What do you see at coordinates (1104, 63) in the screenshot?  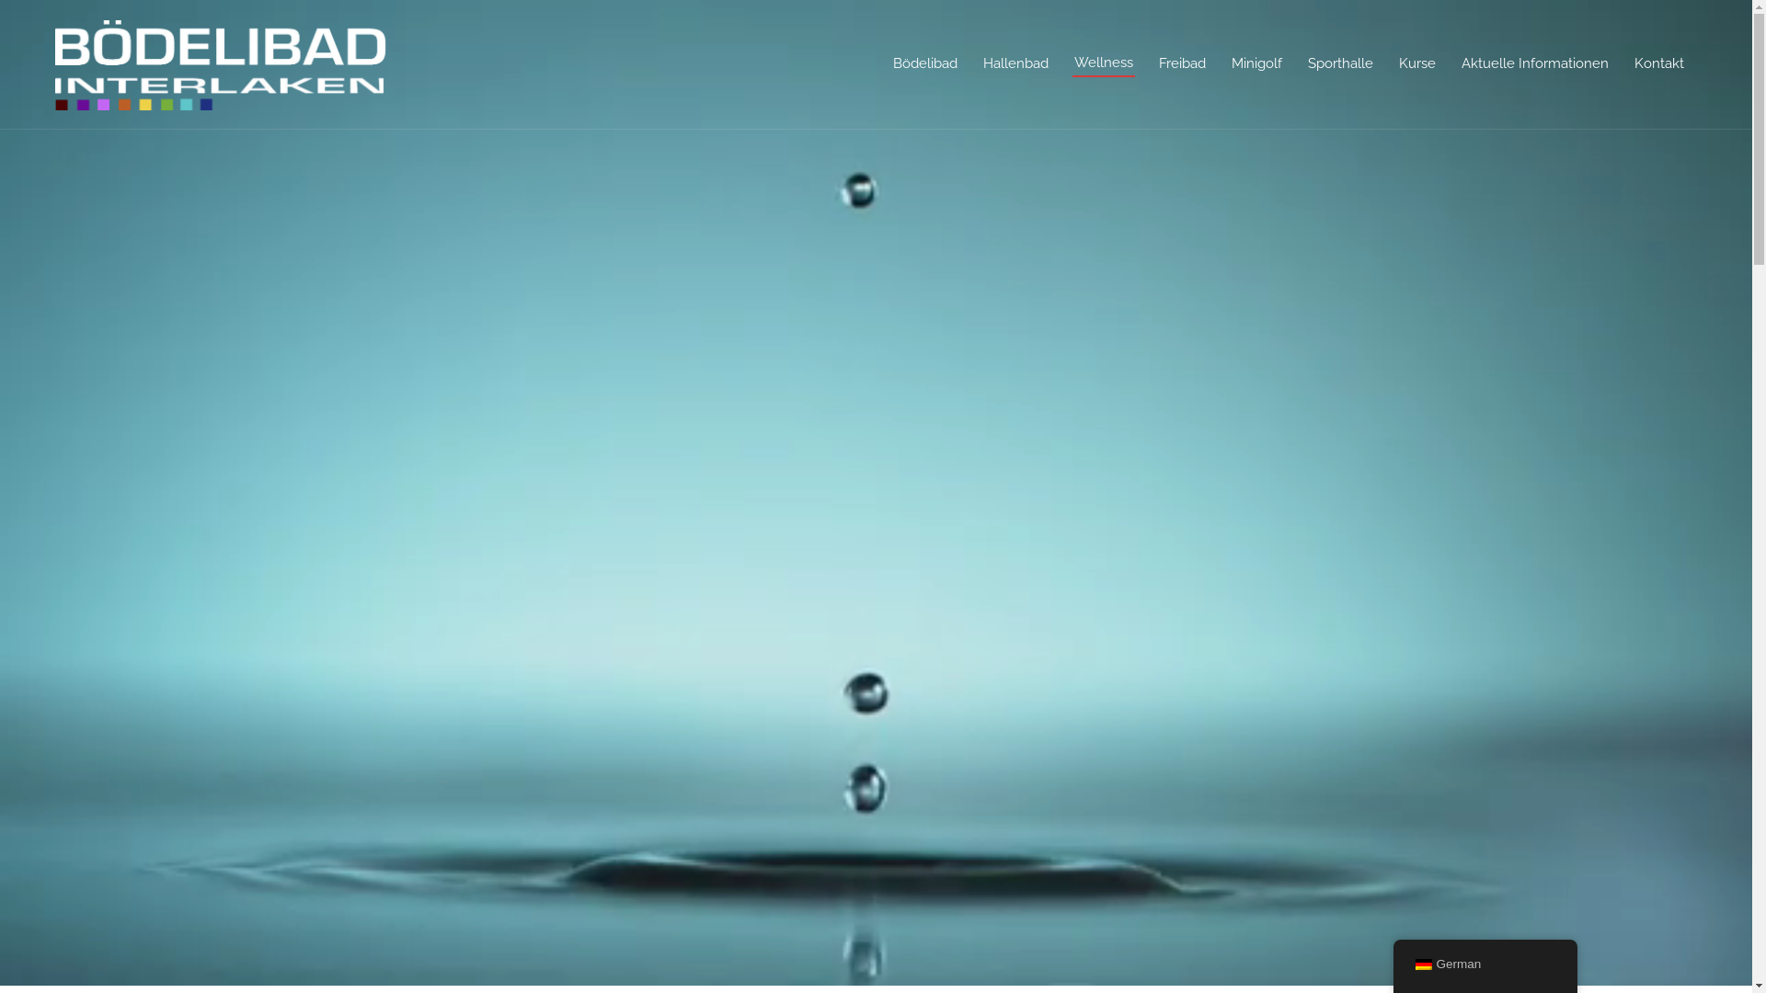 I see `Wellness` at bounding box center [1104, 63].